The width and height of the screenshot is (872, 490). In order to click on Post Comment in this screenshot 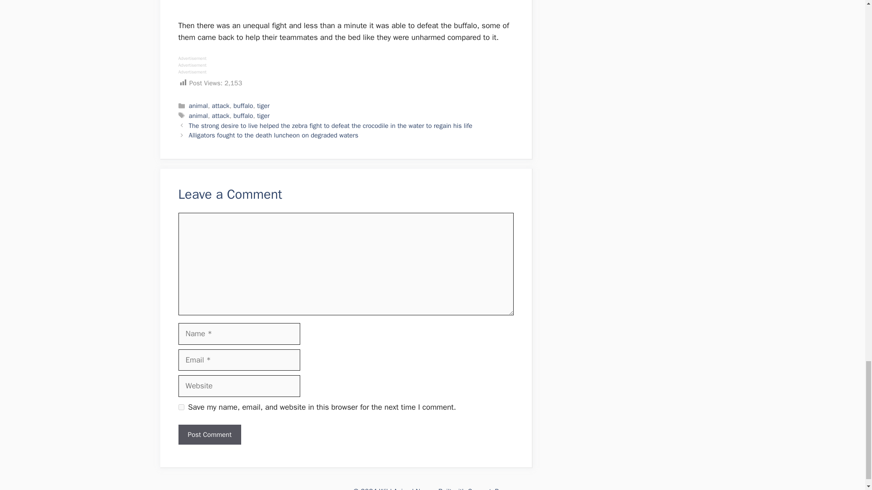, I will do `click(209, 435)`.